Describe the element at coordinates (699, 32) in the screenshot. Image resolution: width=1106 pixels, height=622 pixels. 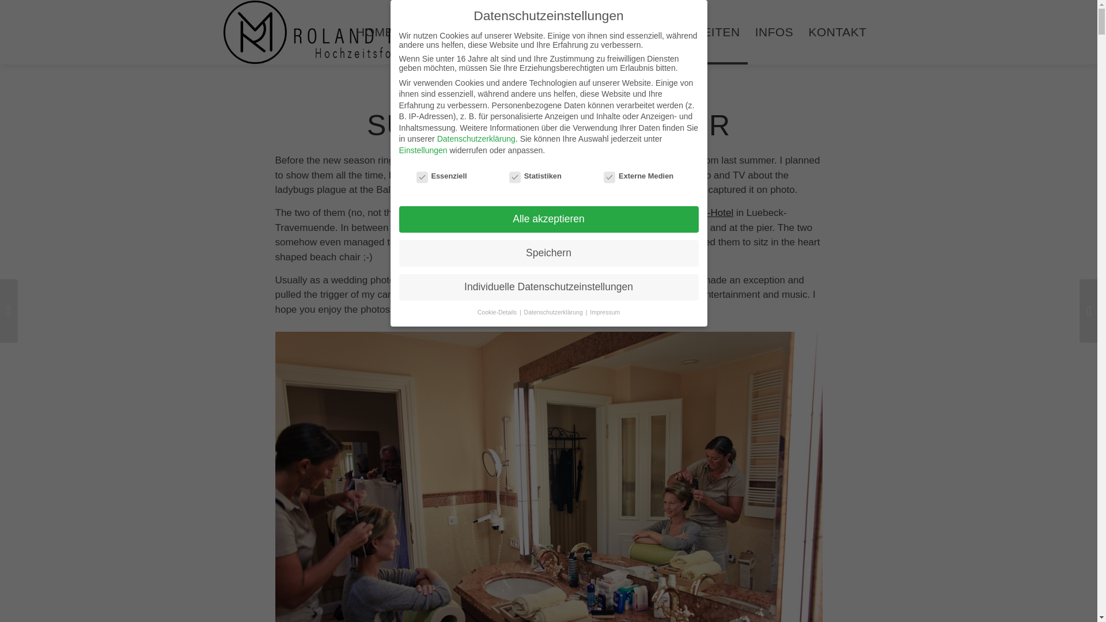
I see `HOCHZEITEN` at that location.